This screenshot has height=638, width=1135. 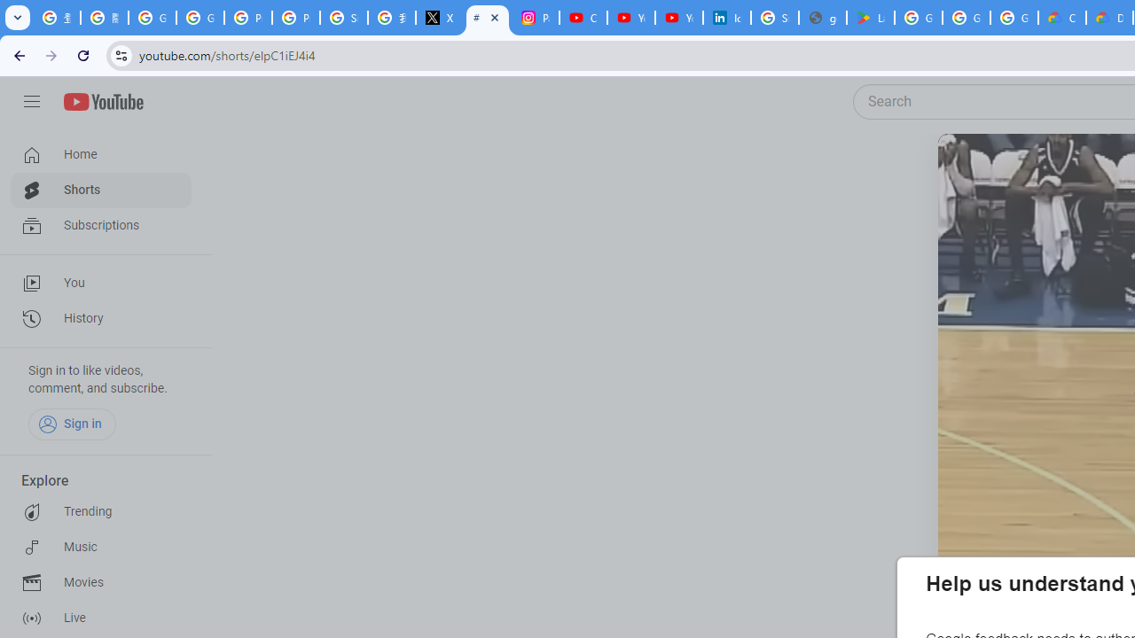 What do you see at coordinates (775, 18) in the screenshot?
I see `Sign in - Google Accounts` at bounding box center [775, 18].